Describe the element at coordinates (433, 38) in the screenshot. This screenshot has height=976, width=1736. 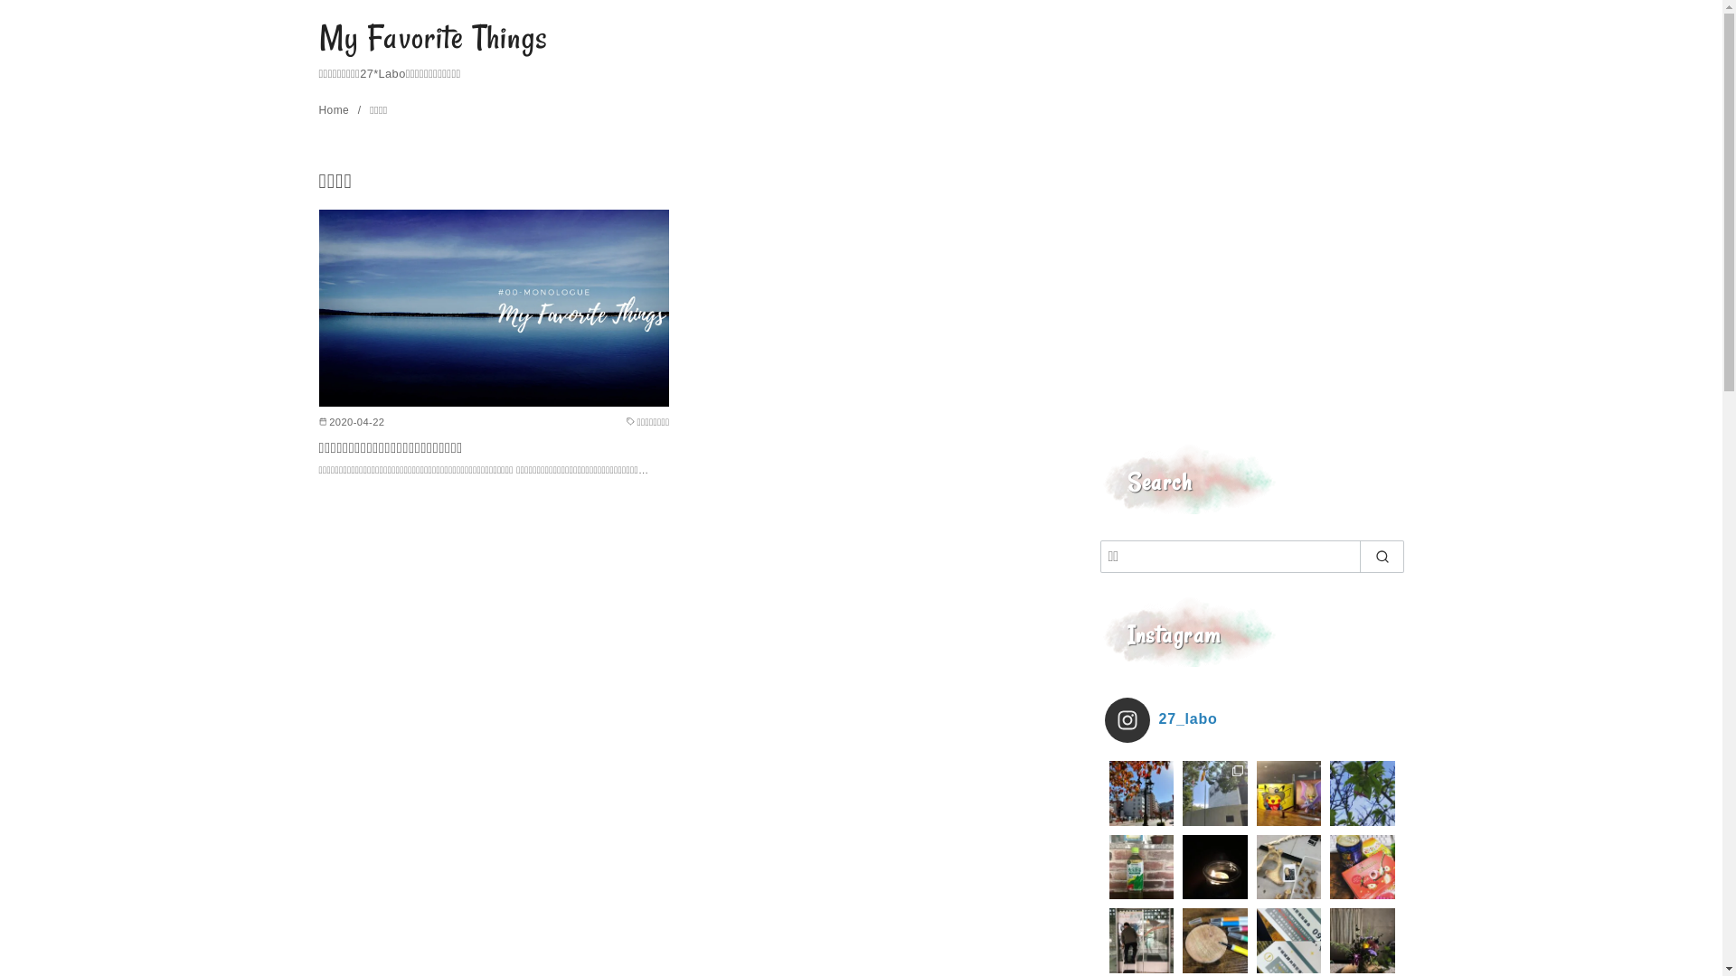
I see `My Favorite Things` at that location.